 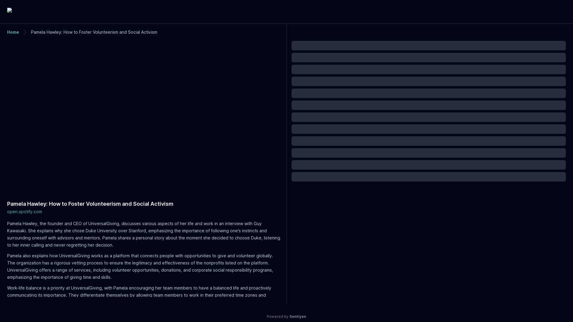 What do you see at coordinates (286, 11) in the screenshot?
I see `Sentiyen` at bounding box center [286, 11].